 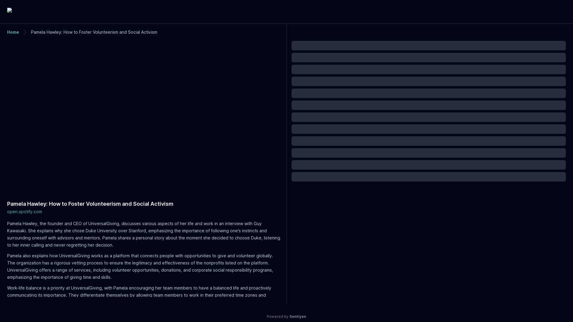 What do you see at coordinates (286, 11) in the screenshot?
I see `Sentiyen` at bounding box center [286, 11].